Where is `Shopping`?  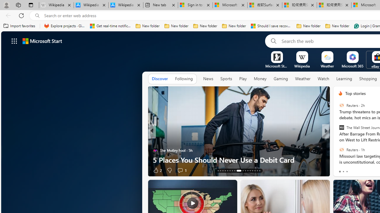 Shopping is located at coordinates (368, 79).